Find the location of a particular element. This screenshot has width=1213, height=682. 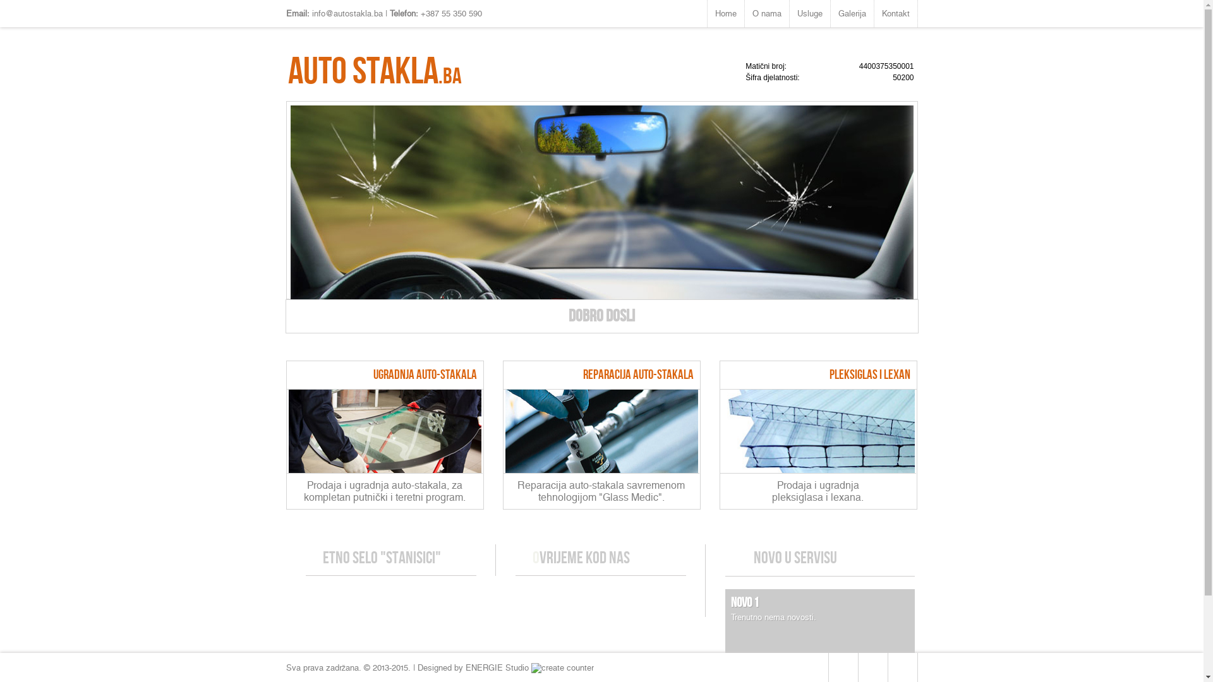

O nama is located at coordinates (766, 14).